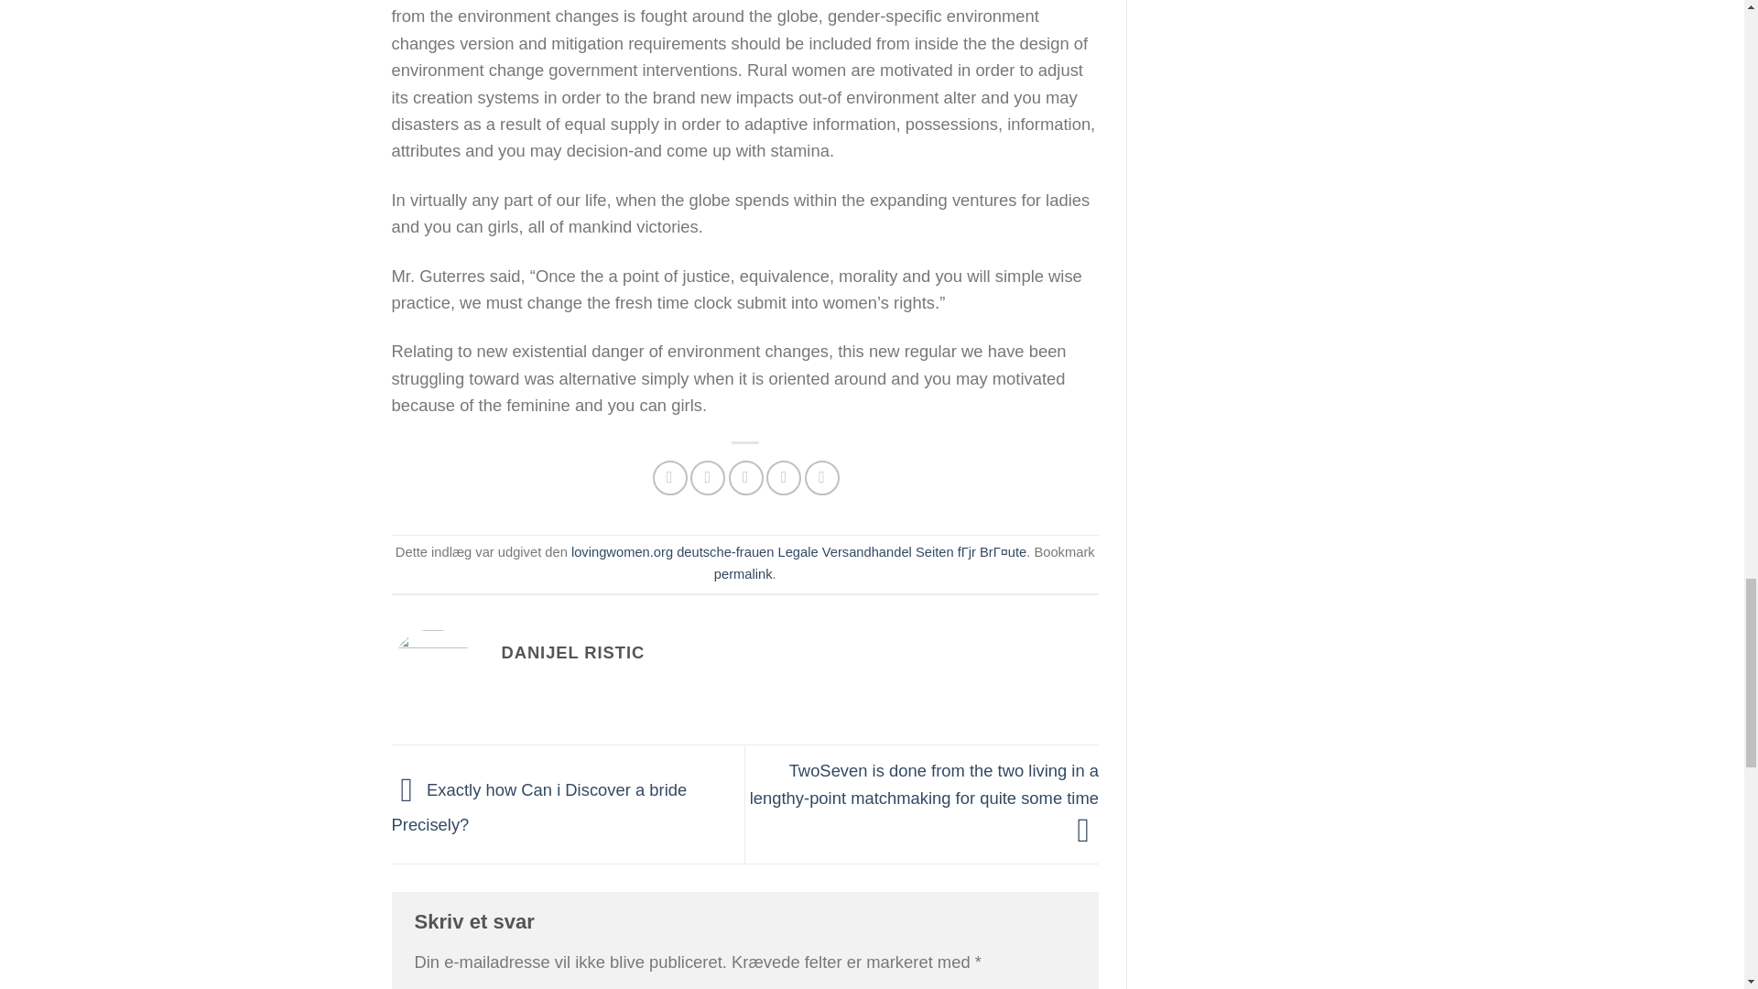  What do you see at coordinates (539, 808) in the screenshot?
I see `Exactly how Can i Discover a bride Precisely?` at bounding box center [539, 808].